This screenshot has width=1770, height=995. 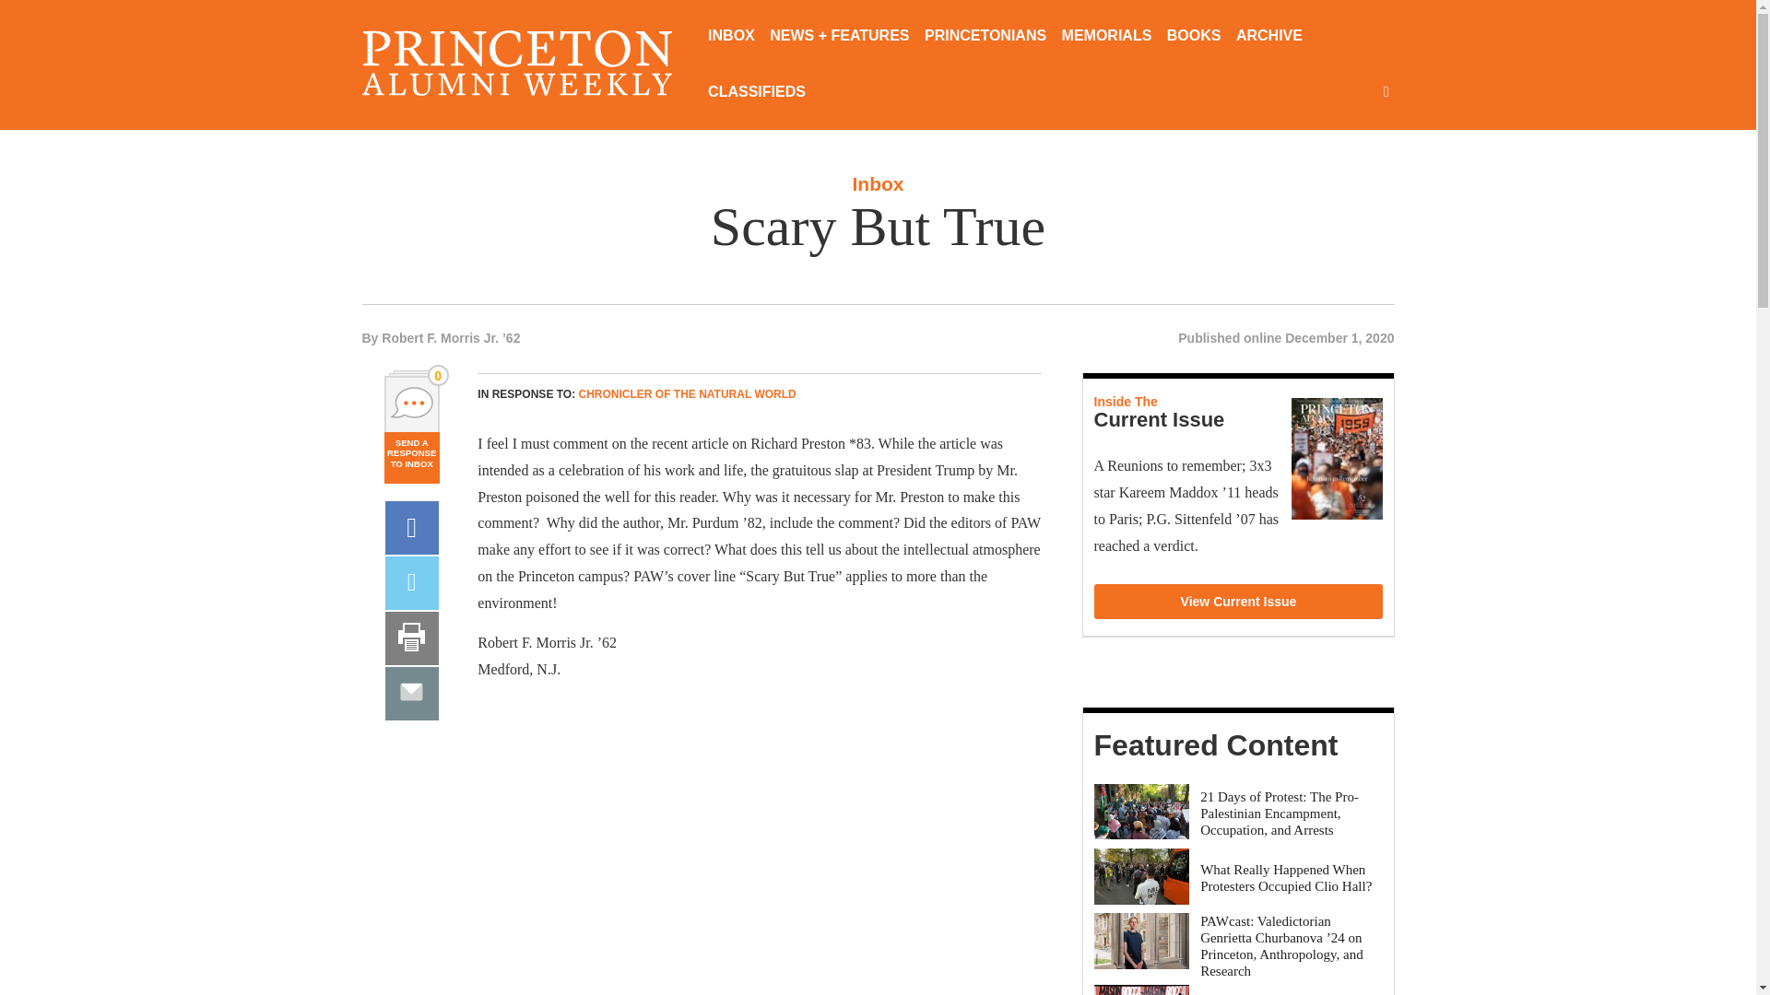 I want to click on INBOX, so click(x=732, y=37).